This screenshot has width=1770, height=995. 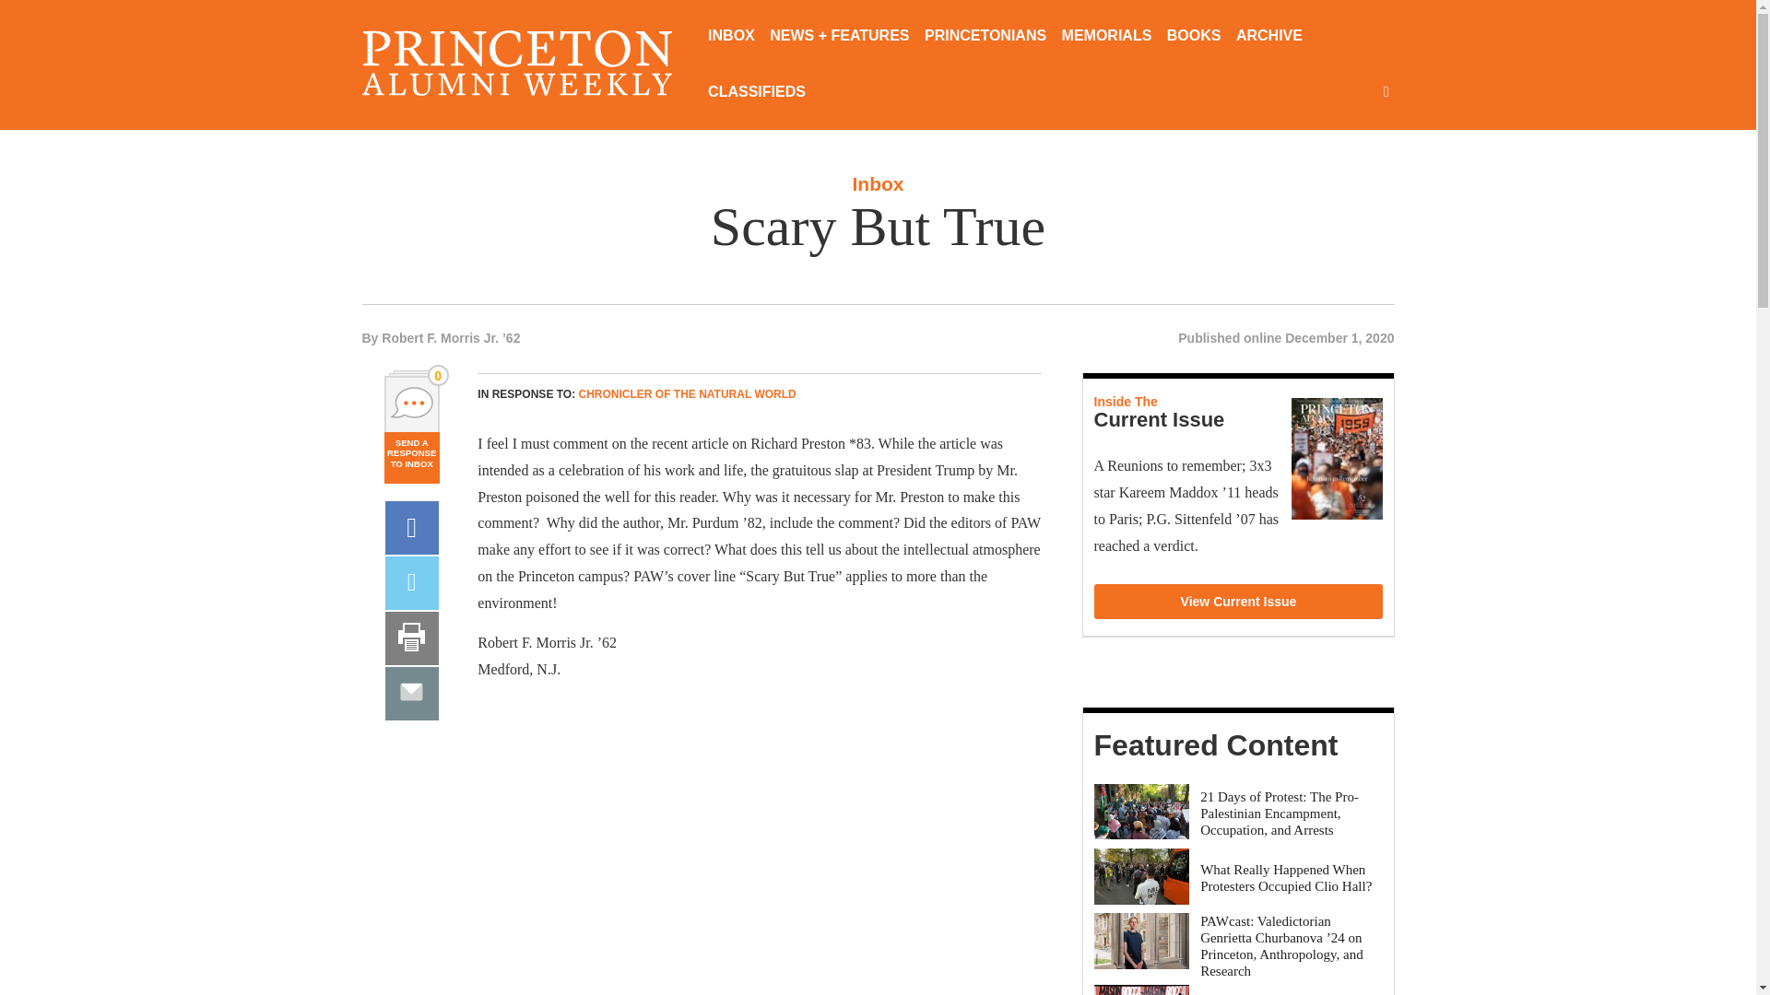 I want to click on INBOX, so click(x=732, y=37).